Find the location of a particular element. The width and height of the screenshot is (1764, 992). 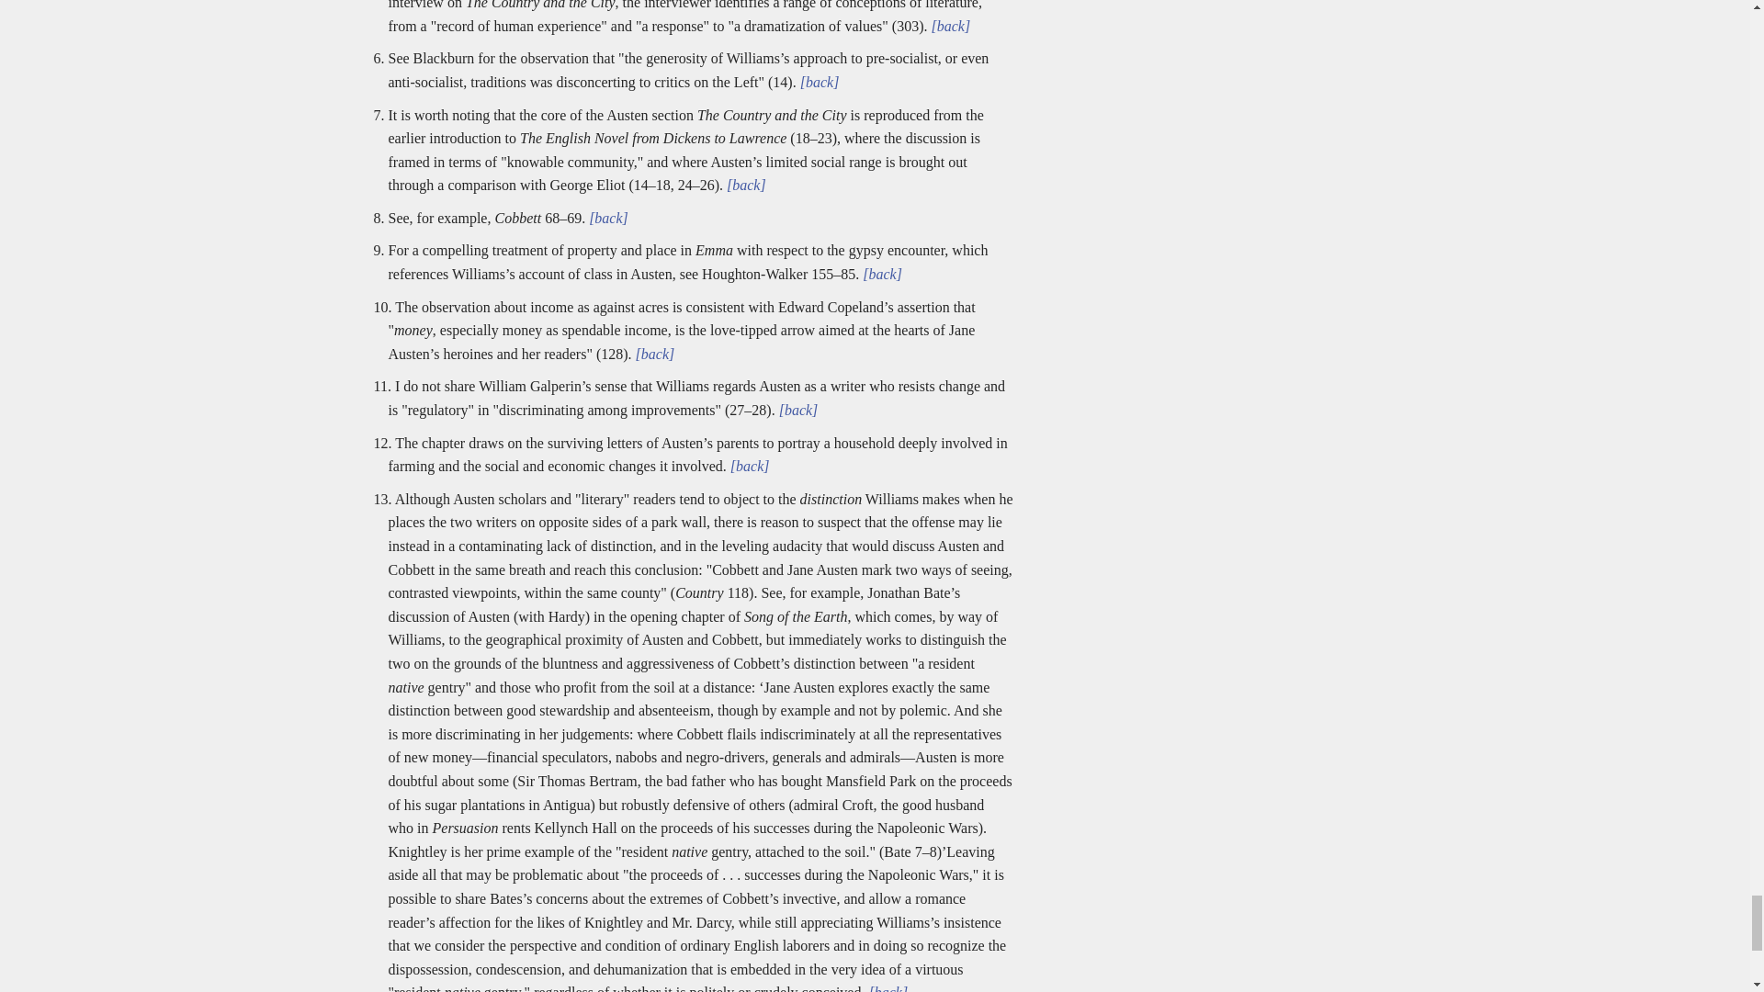

Go back to text is located at coordinates (886, 988).